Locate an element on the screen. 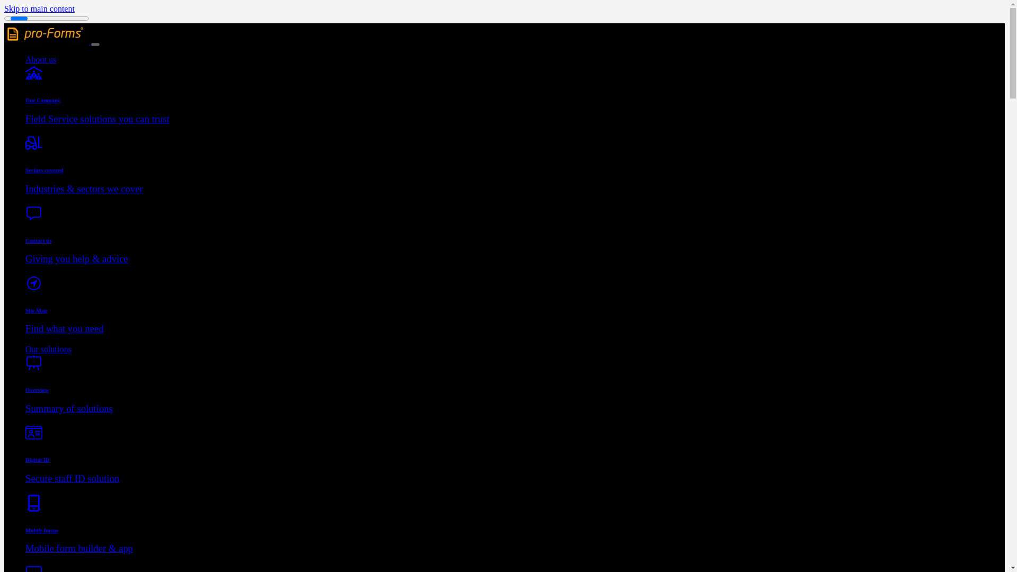  Click for pro-Forms Homepage is located at coordinates (47, 34).